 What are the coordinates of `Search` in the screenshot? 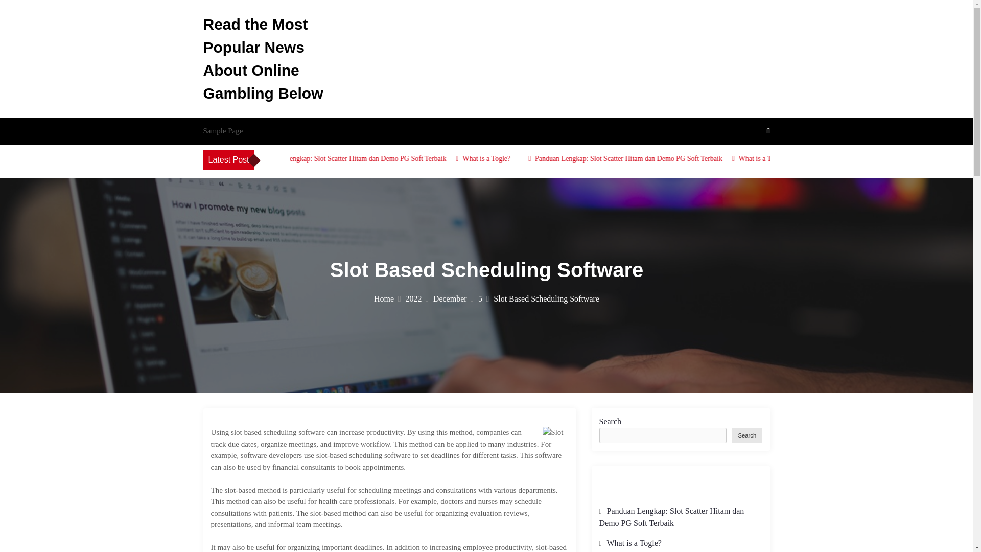 It's located at (747, 435).